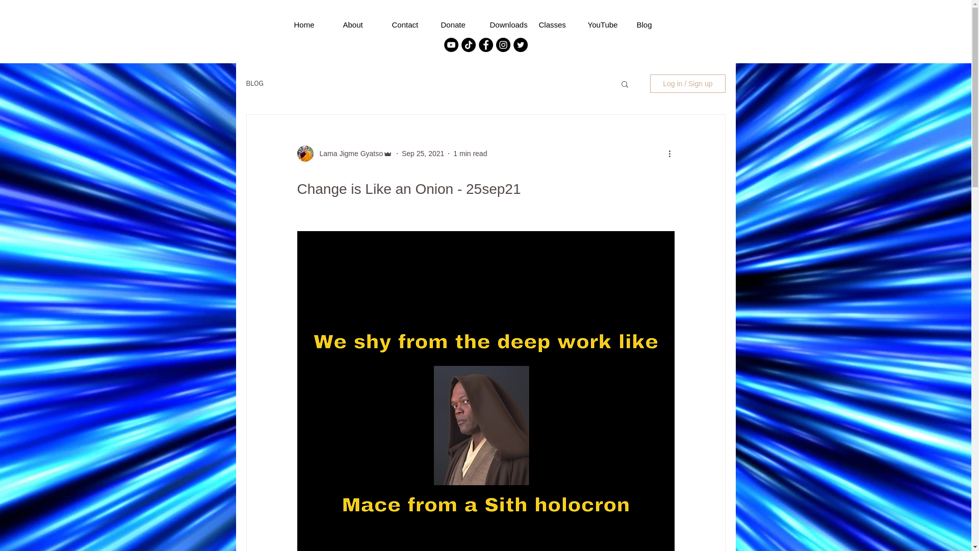 The image size is (979, 551). What do you see at coordinates (411, 24) in the screenshot?
I see `Contact` at bounding box center [411, 24].